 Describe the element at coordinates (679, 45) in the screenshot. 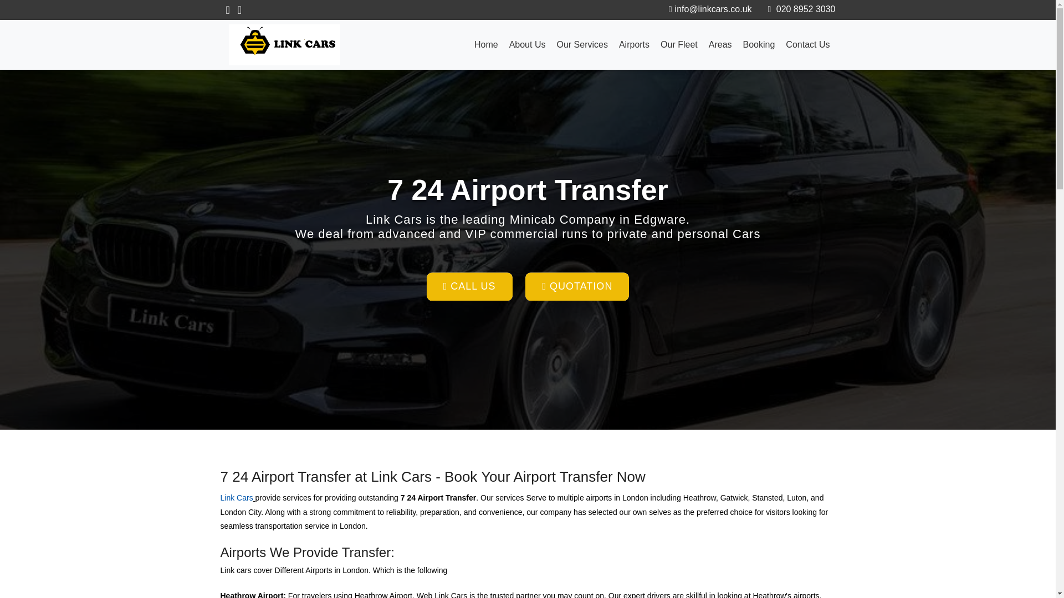

I see `Our Fleet` at that location.